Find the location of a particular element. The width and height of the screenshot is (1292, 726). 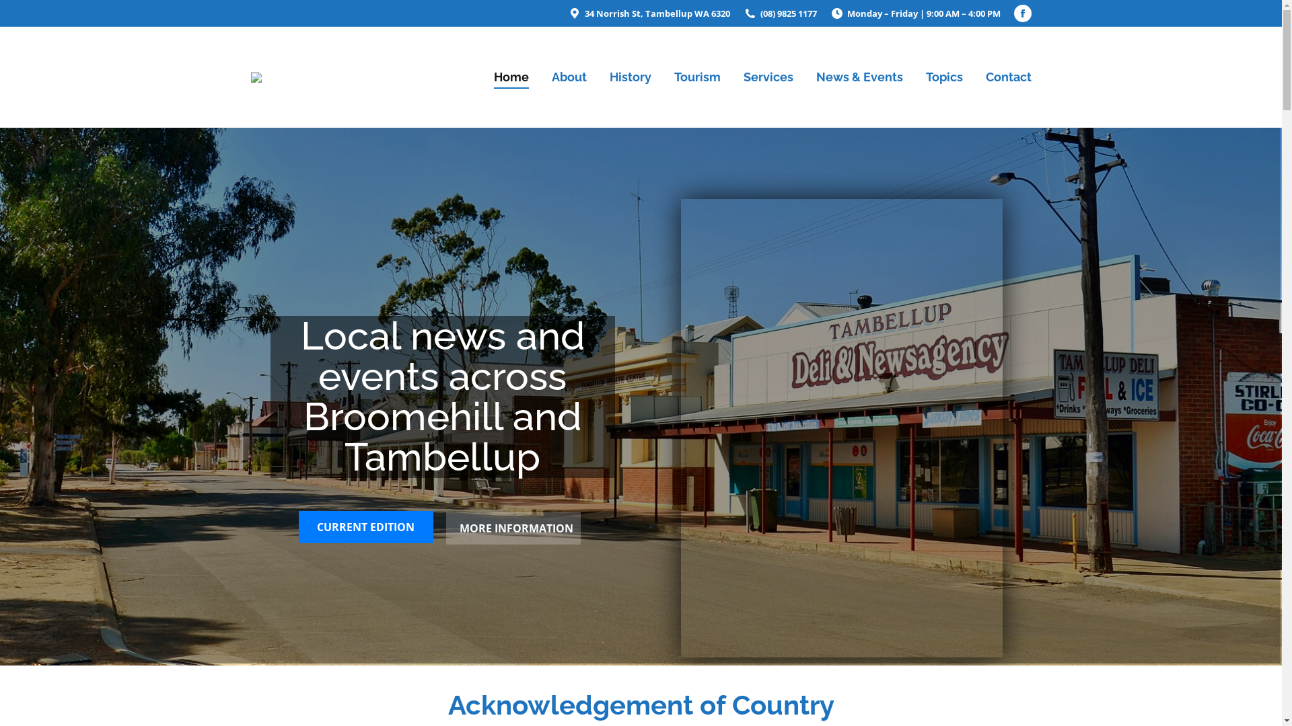

Contact is located at coordinates (1008, 77).